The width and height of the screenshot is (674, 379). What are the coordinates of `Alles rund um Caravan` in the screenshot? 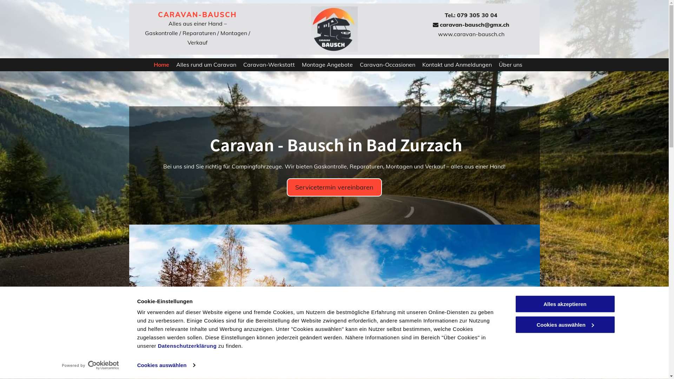 It's located at (203, 65).